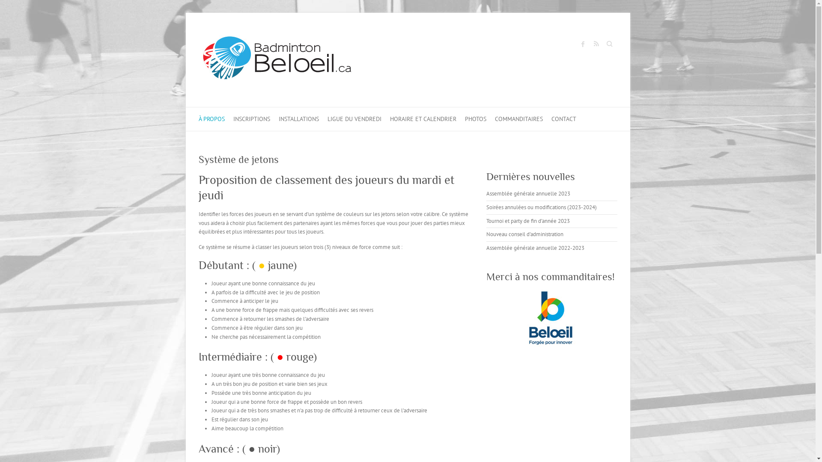 The image size is (822, 462). Describe the element at coordinates (519, 119) in the screenshot. I see `COMMANDITAIRES` at that location.